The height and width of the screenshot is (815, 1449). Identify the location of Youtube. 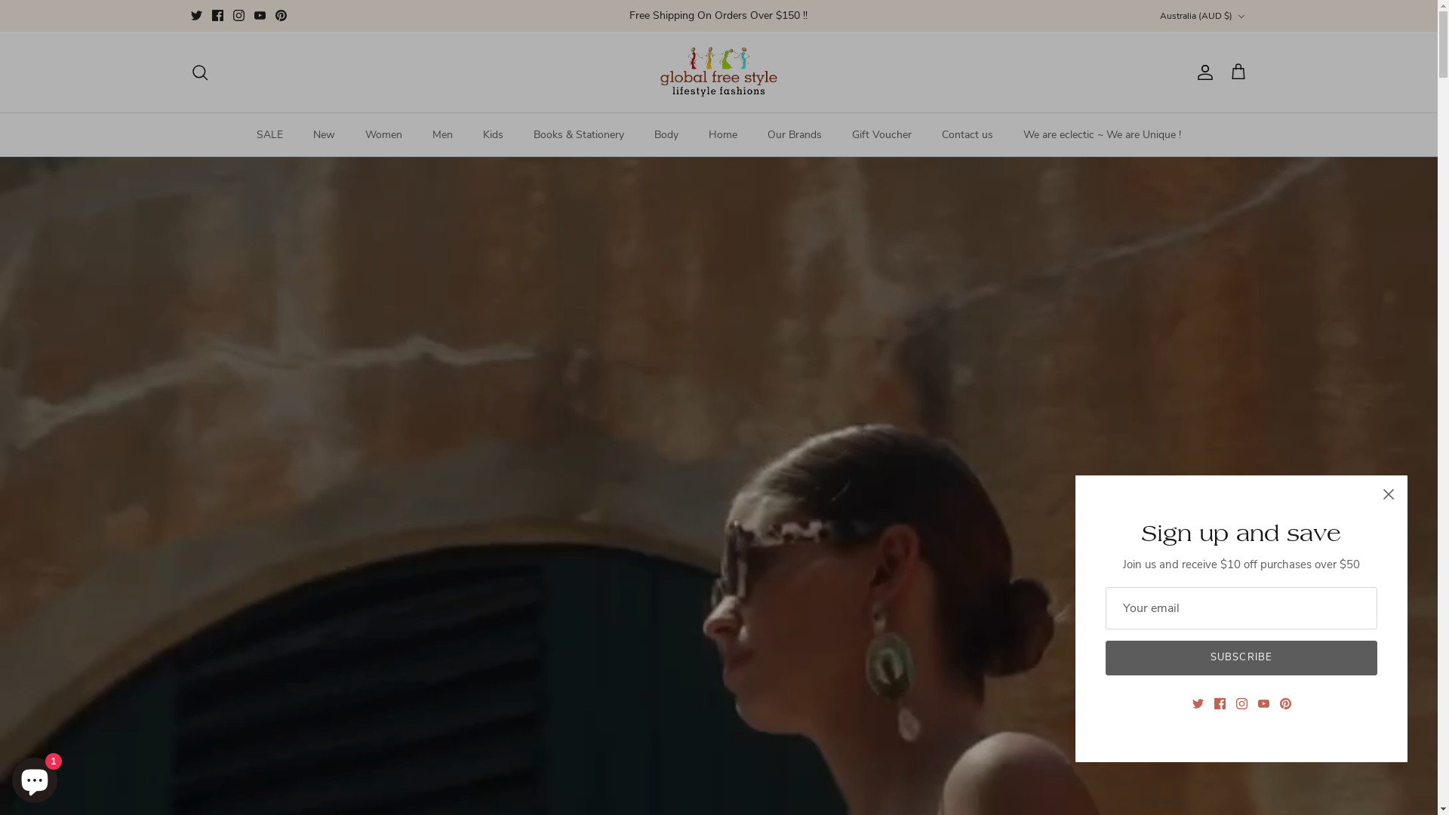
(260, 15).